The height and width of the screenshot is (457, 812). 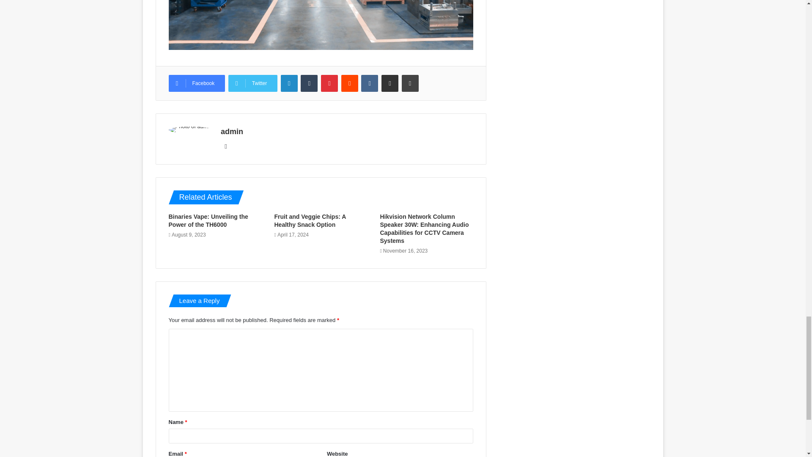 I want to click on Share via Email, so click(x=390, y=83).